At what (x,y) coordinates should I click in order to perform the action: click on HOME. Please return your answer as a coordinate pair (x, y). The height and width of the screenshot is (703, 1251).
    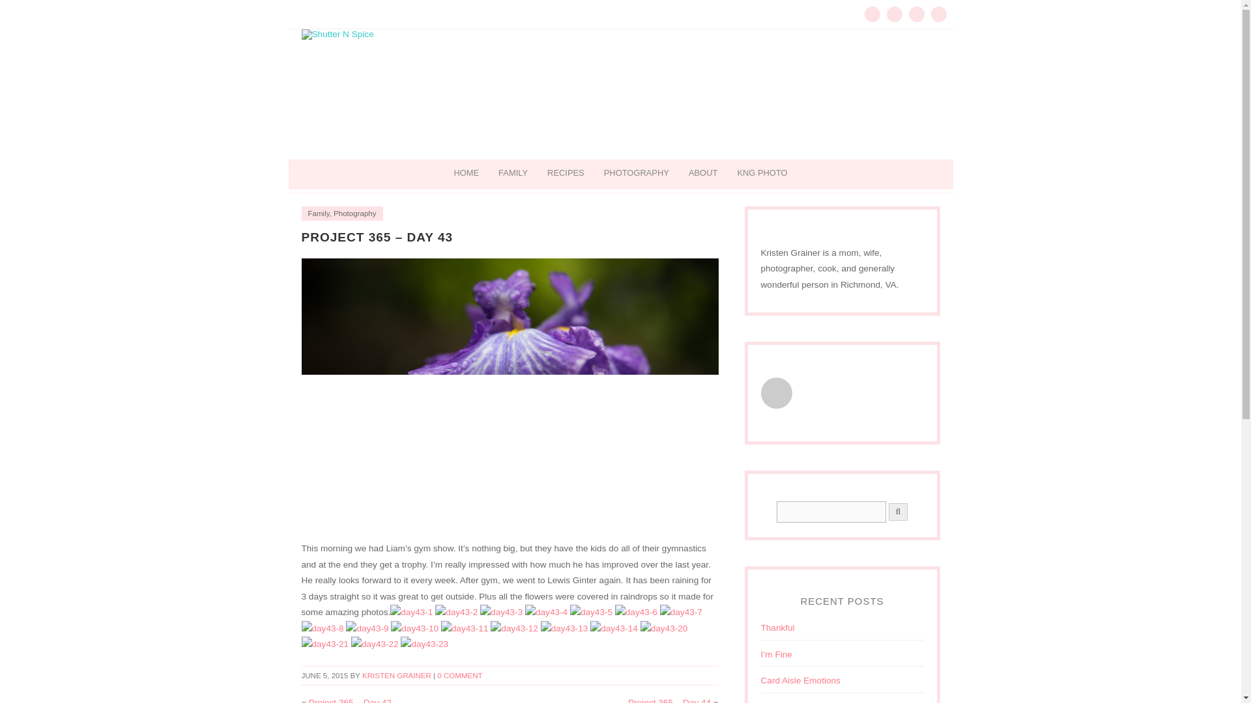
    Looking at the image, I should click on (467, 173).